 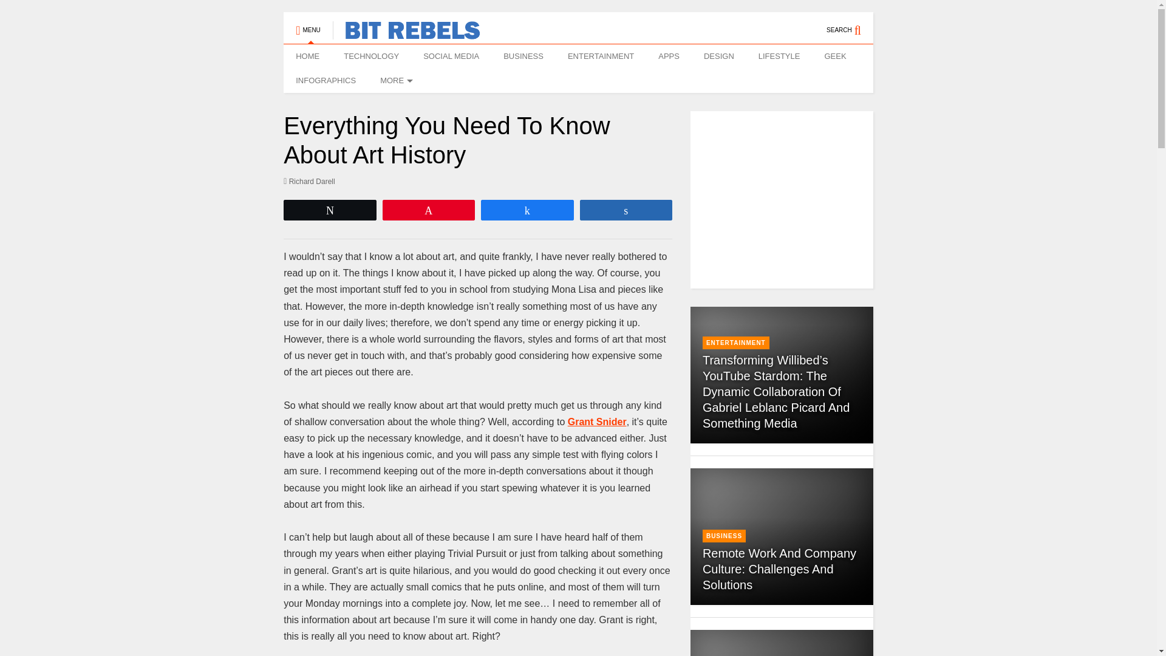 I want to click on Richard Darell, so click(x=309, y=181).